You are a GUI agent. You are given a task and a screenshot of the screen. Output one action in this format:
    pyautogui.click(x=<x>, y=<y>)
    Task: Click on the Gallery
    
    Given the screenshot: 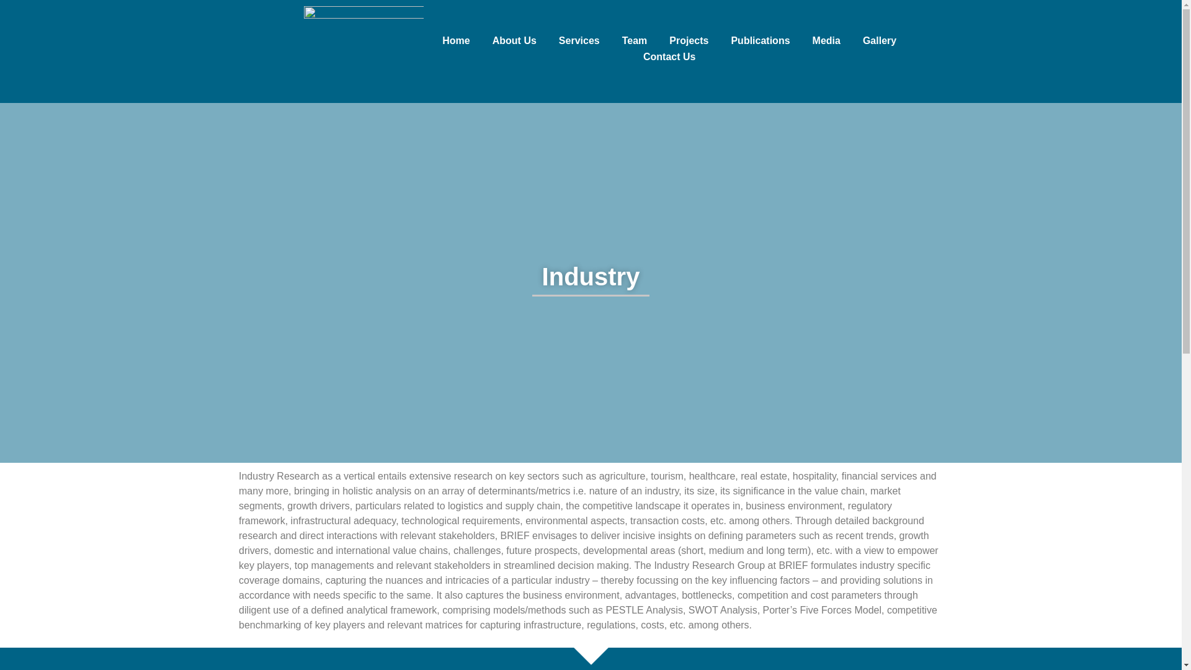 What is the action you would take?
    pyautogui.click(x=880, y=40)
    